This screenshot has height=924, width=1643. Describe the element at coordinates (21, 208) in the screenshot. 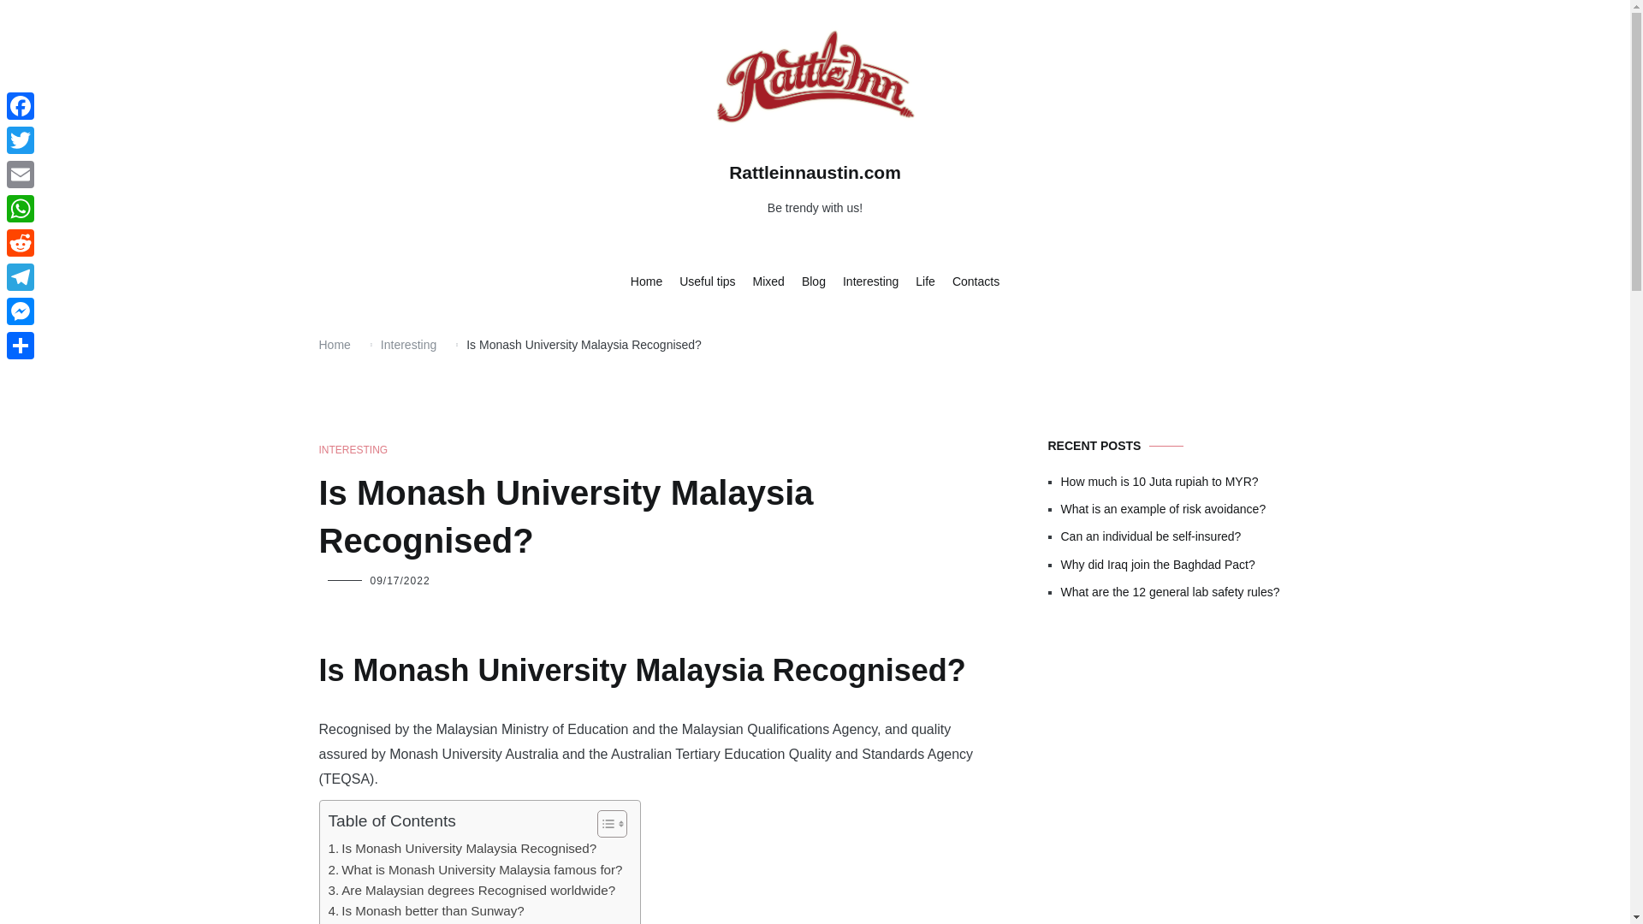

I see `WhatsApp` at that location.